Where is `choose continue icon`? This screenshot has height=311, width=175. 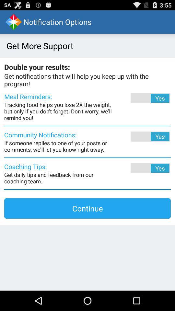 choose continue icon is located at coordinates (87, 208).